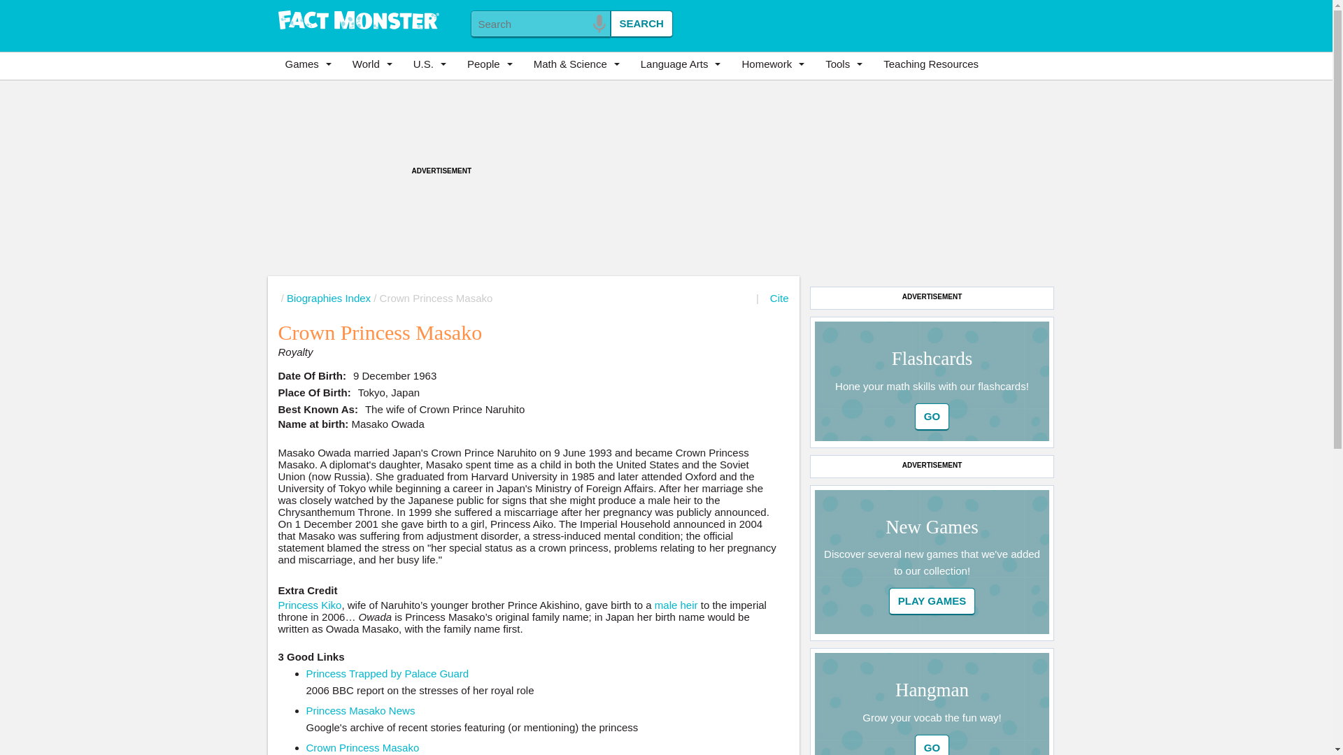  What do you see at coordinates (311, 64) in the screenshot?
I see `Games` at bounding box center [311, 64].